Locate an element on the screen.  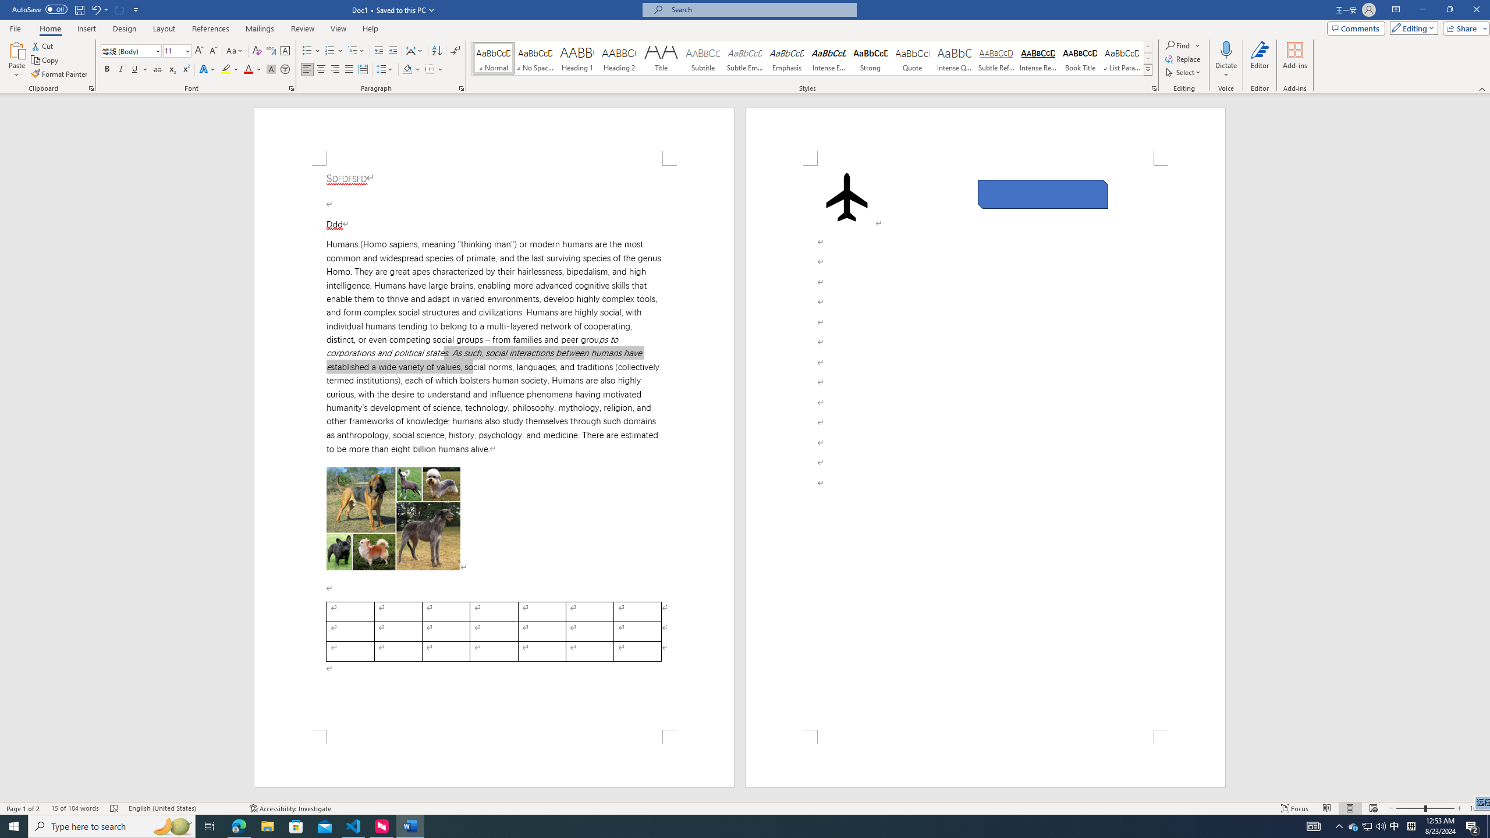
Zoom 104% is located at coordinates (1477, 808).